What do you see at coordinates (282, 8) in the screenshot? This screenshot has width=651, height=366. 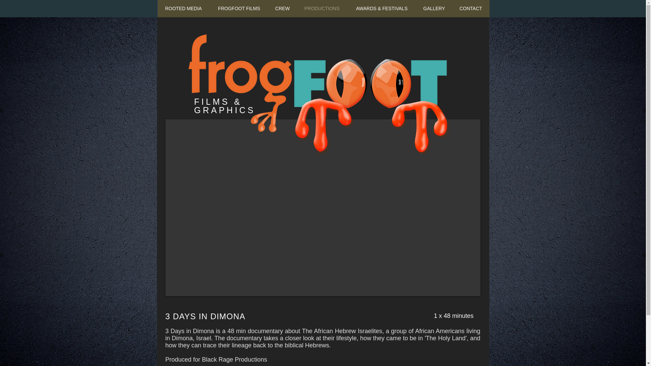 I see `CREW` at bounding box center [282, 8].